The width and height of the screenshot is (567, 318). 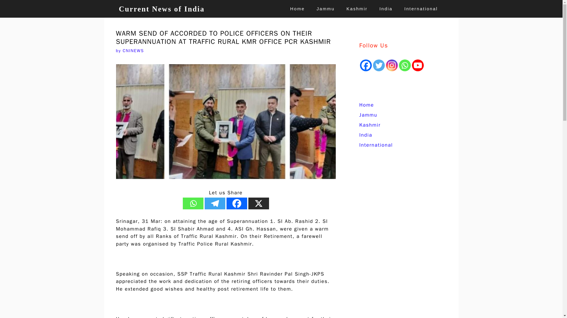 What do you see at coordinates (298, 9) in the screenshot?
I see `Home` at bounding box center [298, 9].